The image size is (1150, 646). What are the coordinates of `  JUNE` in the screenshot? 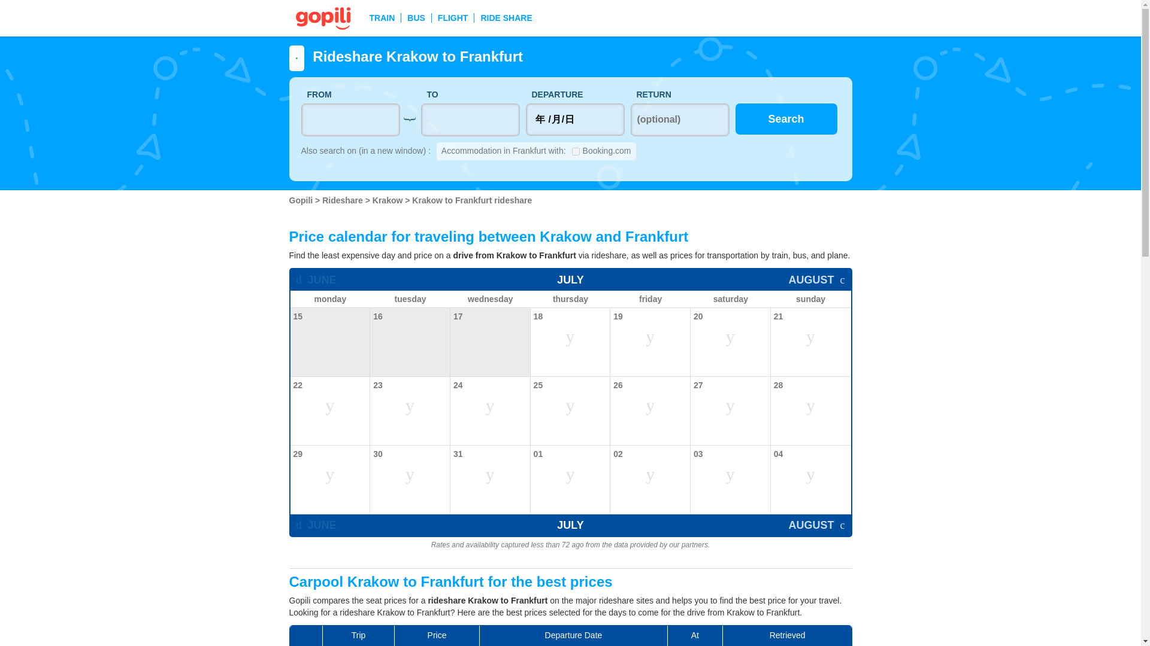 It's located at (315, 525).